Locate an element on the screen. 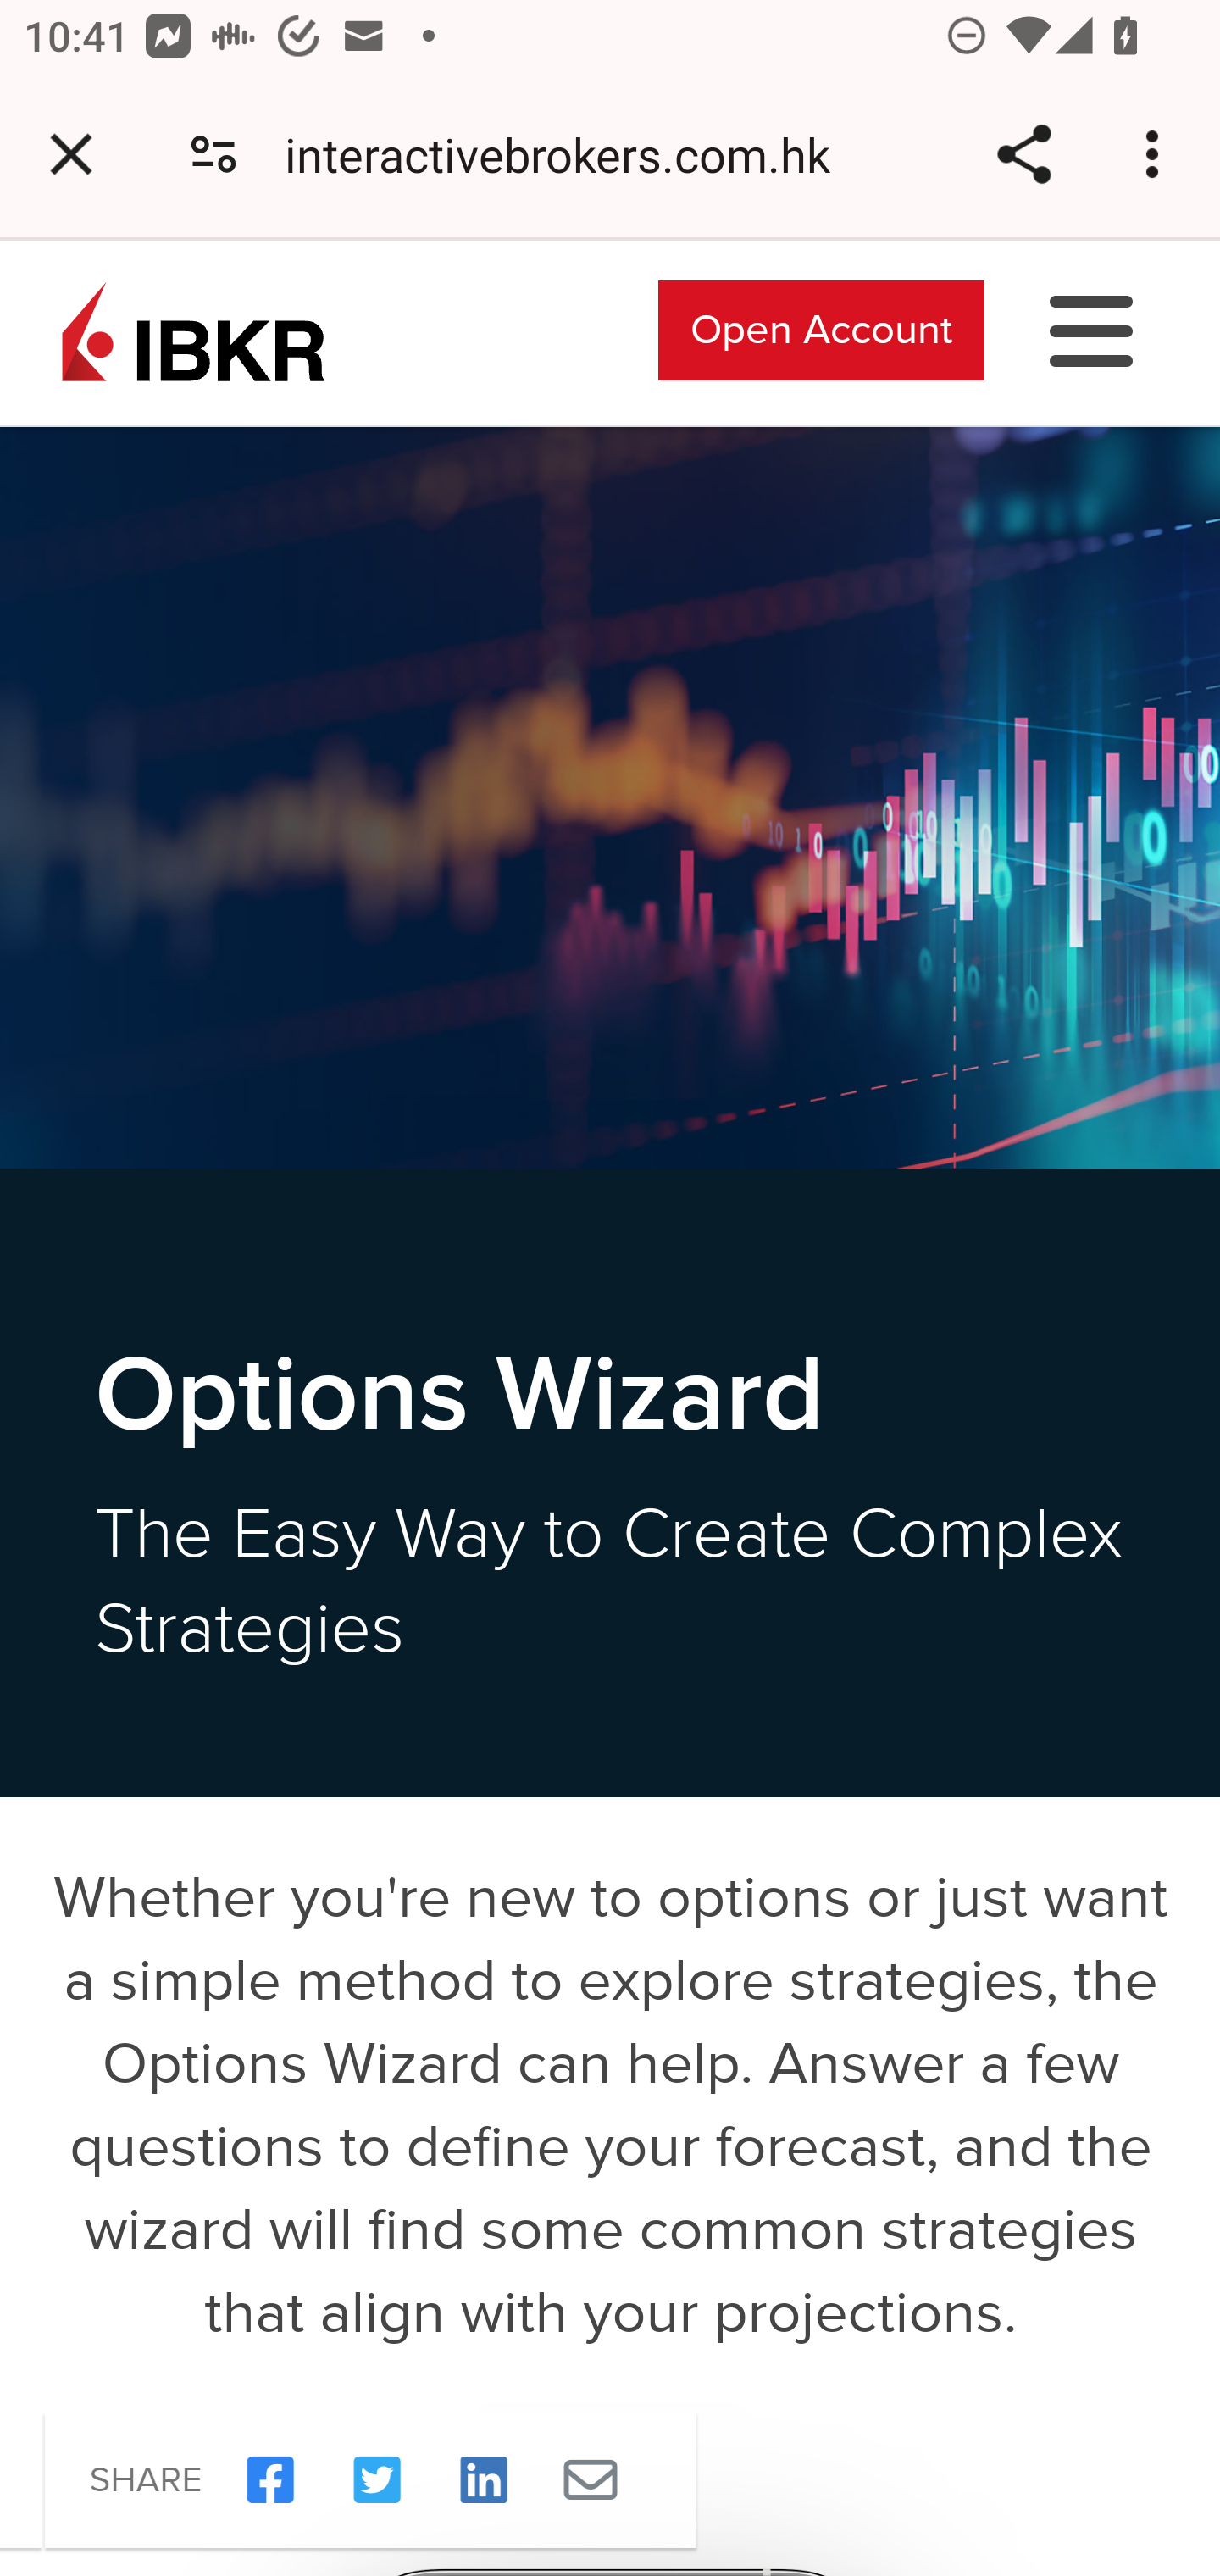 This screenshot has height=2576, width=1220. interactivebrokers.com.hk is located at coordinates (569, 154).